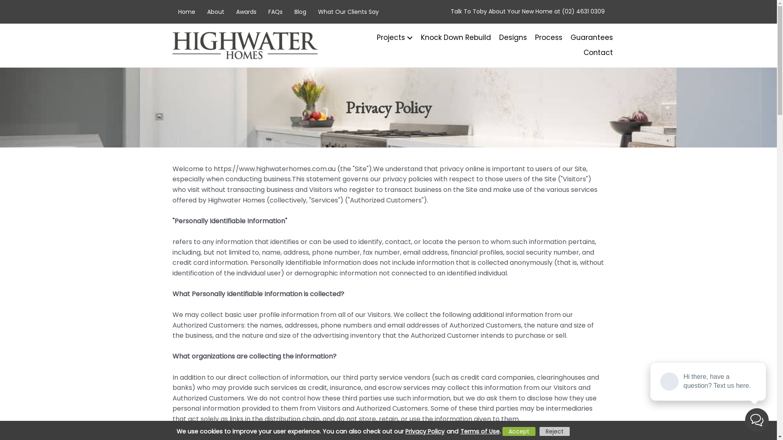 The height and width of the screenshot is (440, 783). I want to click on logo-400, so click(245, 45).